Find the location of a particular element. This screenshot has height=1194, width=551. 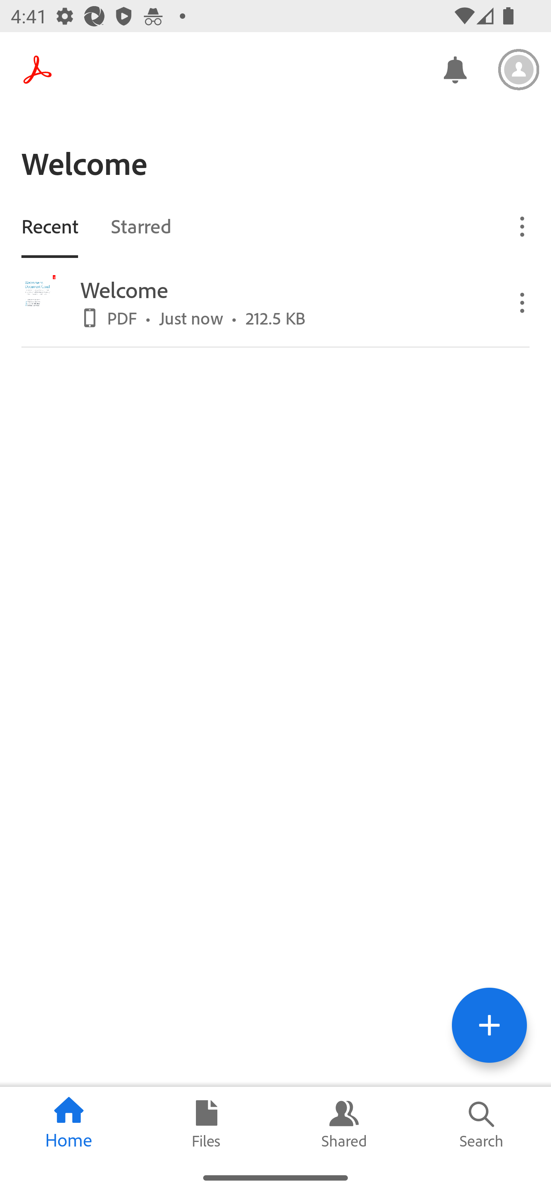

Settings is located at coordinates (519, 70).